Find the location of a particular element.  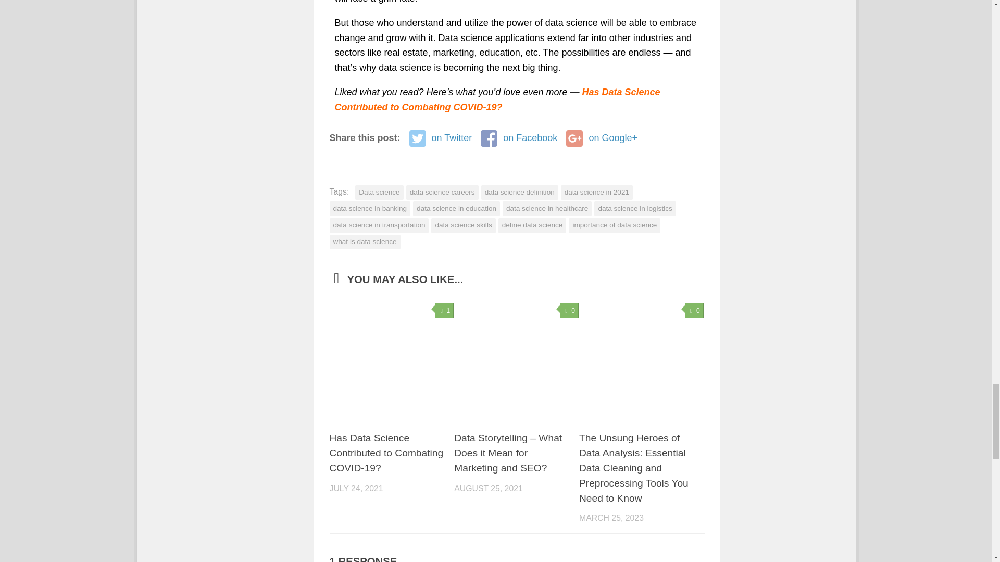

data science in transportation is located at coordinates (379, 226).